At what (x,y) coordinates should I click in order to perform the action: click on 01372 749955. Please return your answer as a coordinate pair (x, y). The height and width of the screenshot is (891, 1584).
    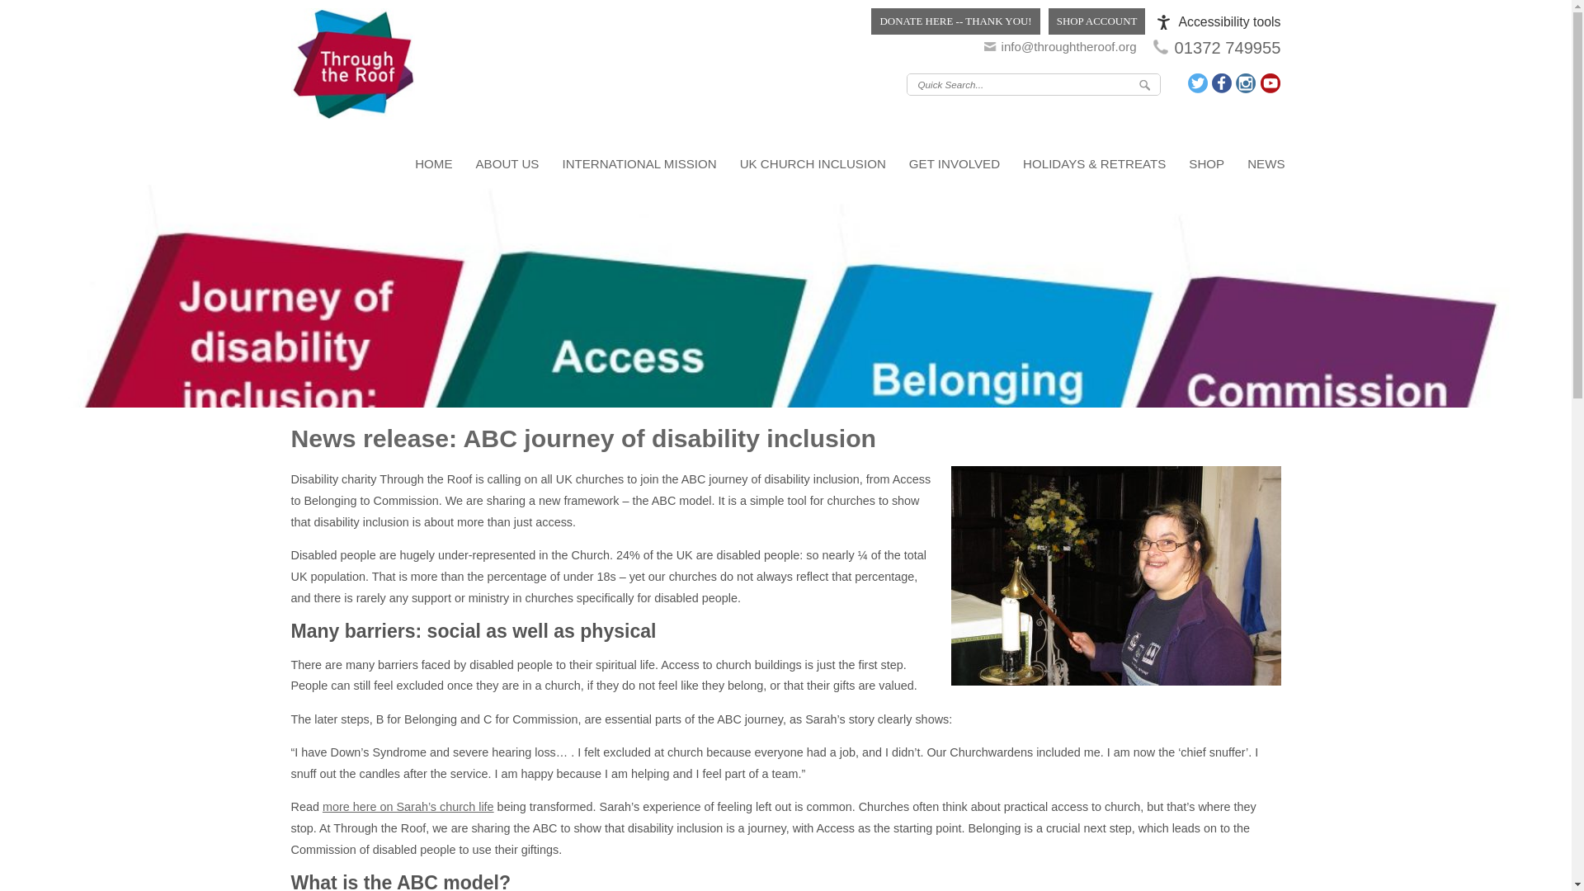
    Looking at the image, I should click on (1228, 48).